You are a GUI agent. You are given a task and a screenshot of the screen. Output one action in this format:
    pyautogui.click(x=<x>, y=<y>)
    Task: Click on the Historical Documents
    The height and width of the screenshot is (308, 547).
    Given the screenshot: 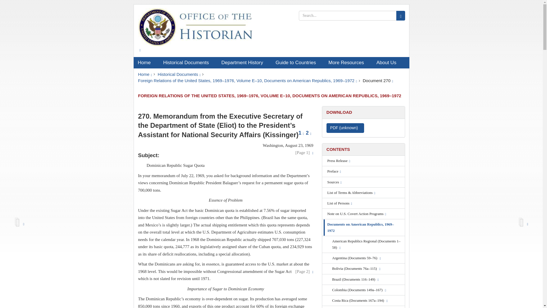 What is the action you would take?
    pyautogui.click(x=188, y=62)
    